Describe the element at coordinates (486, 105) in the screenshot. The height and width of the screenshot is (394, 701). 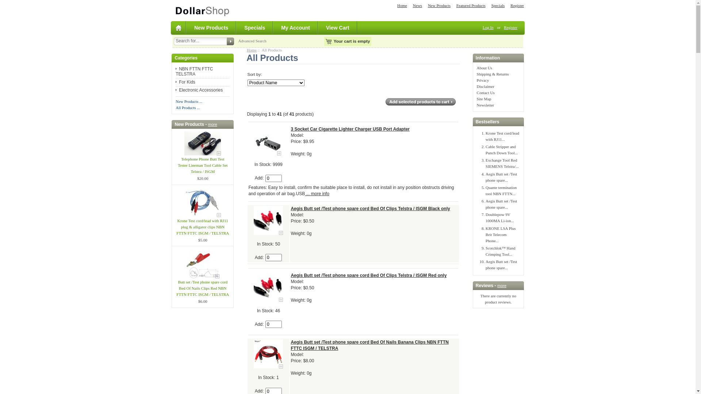
I see `Newsletter` at that location.